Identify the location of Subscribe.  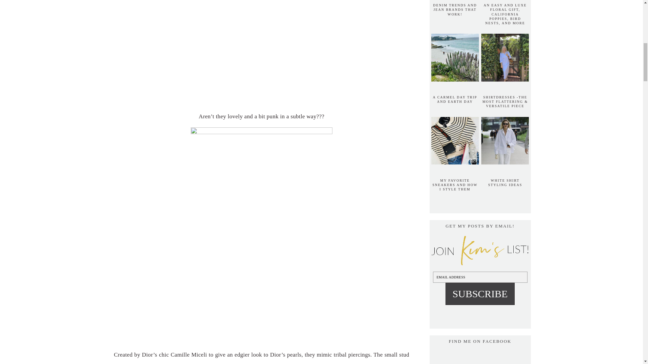
(480, 294).